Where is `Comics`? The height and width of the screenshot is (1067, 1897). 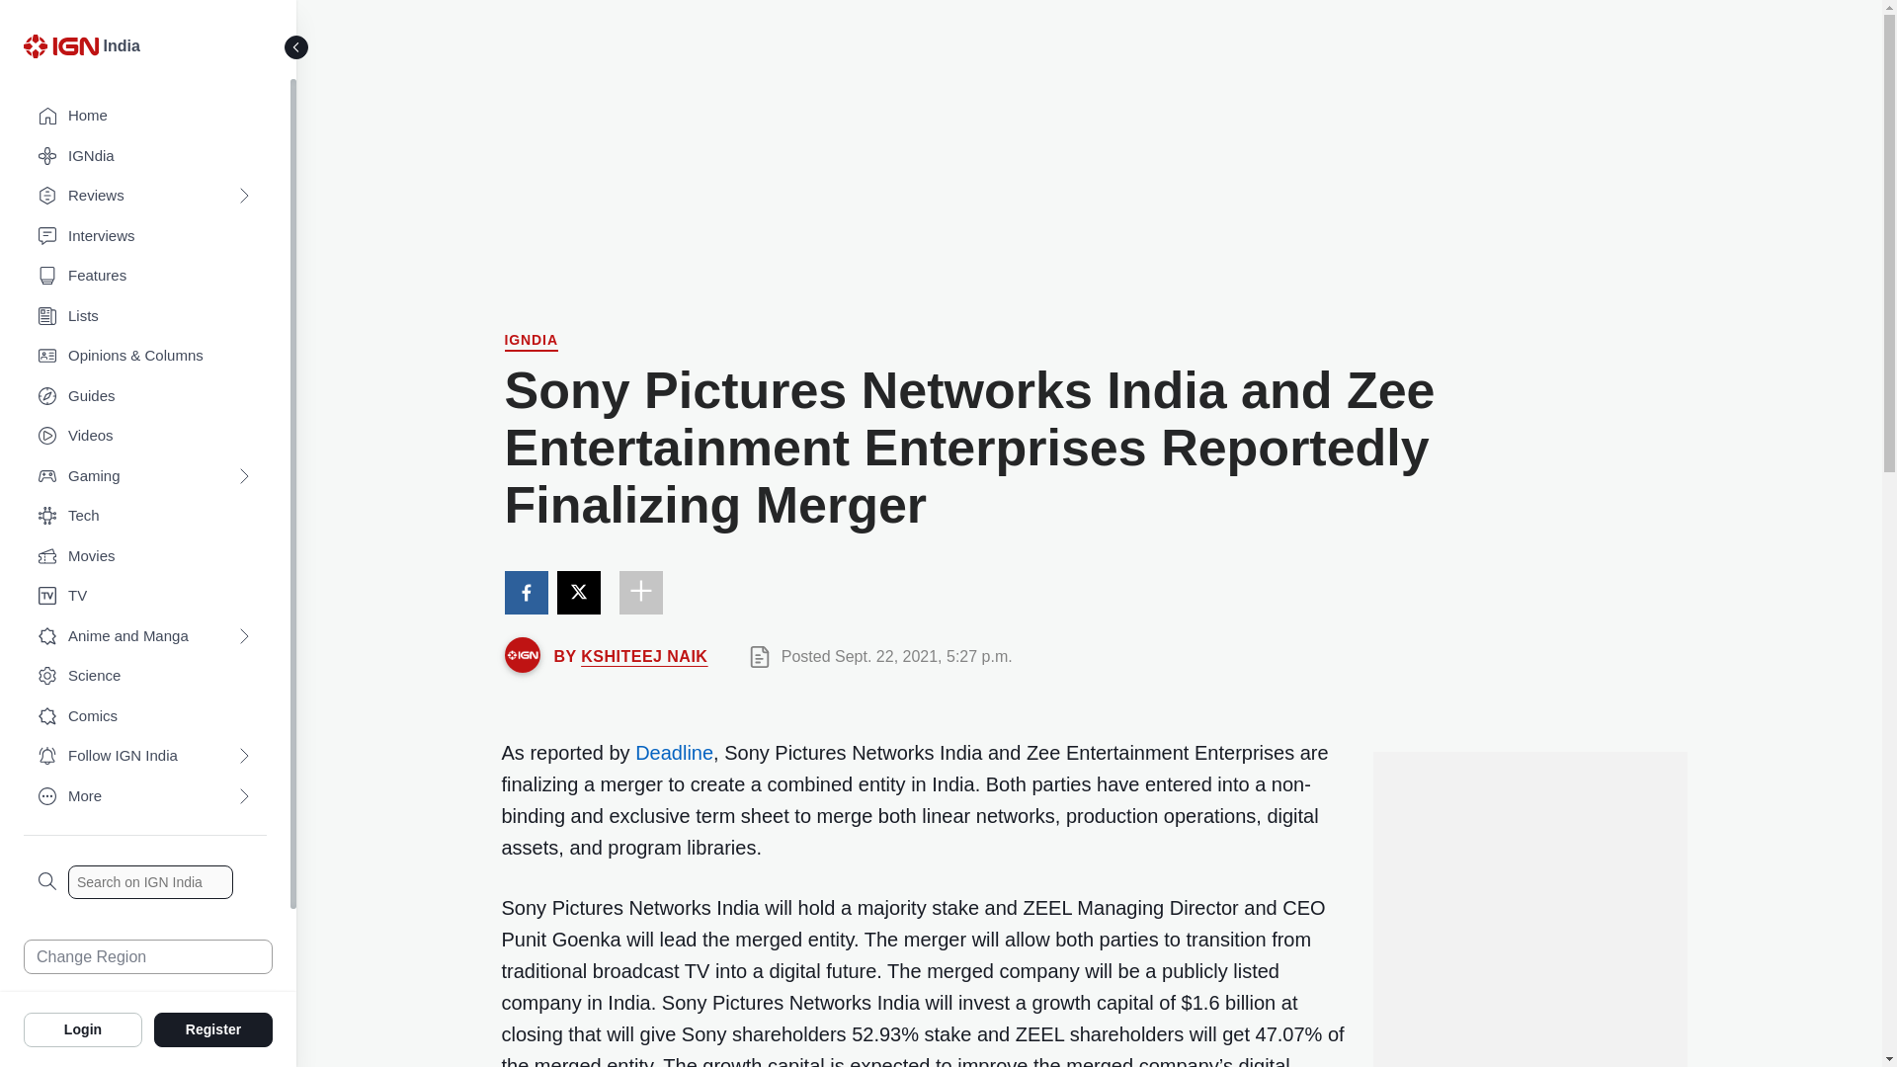
Comics is located at coordinates (144, 717).